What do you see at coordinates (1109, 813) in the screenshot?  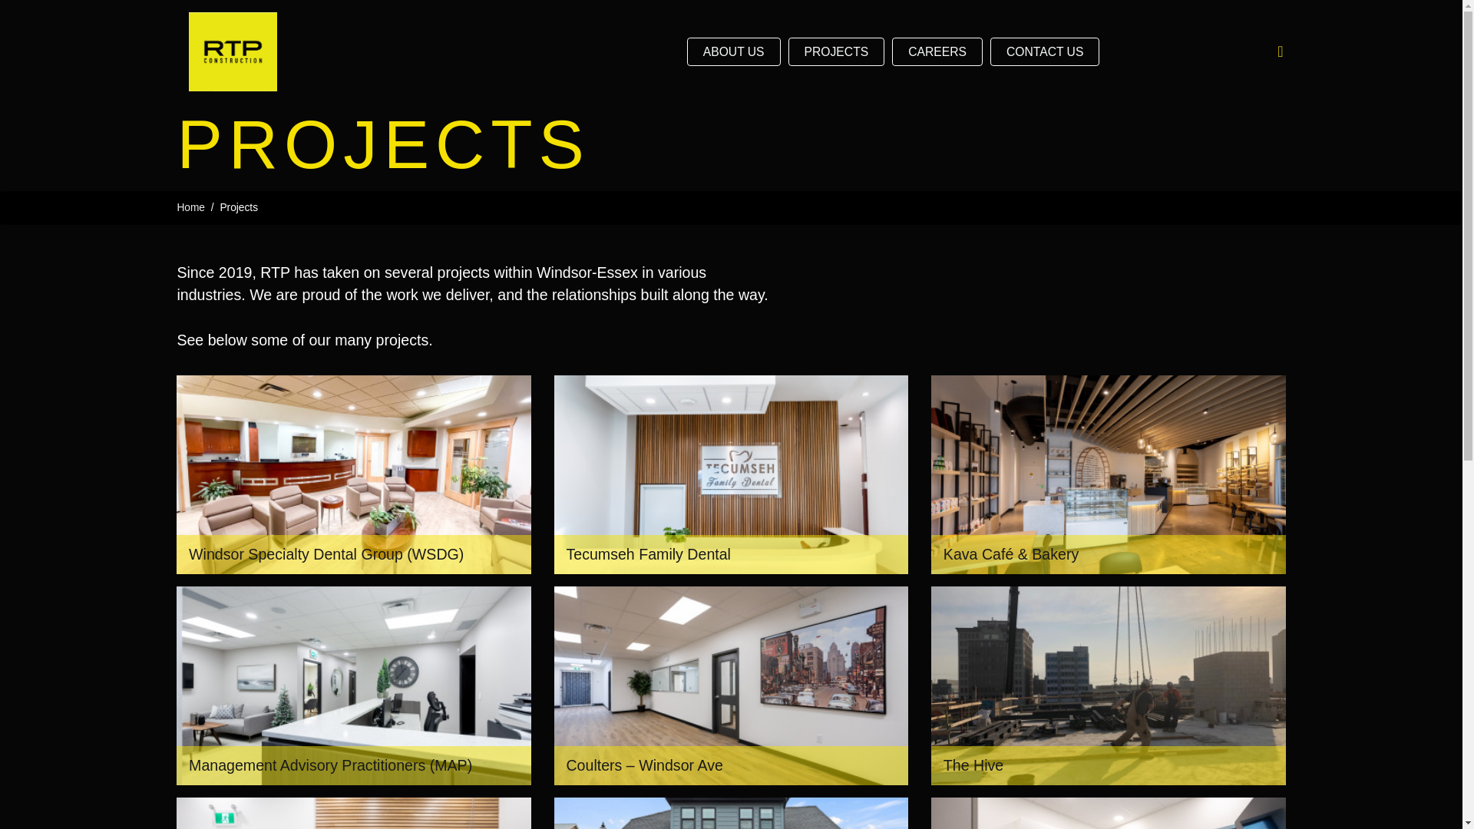 I see `Archway Dental` at bounding box center [1109, 813].